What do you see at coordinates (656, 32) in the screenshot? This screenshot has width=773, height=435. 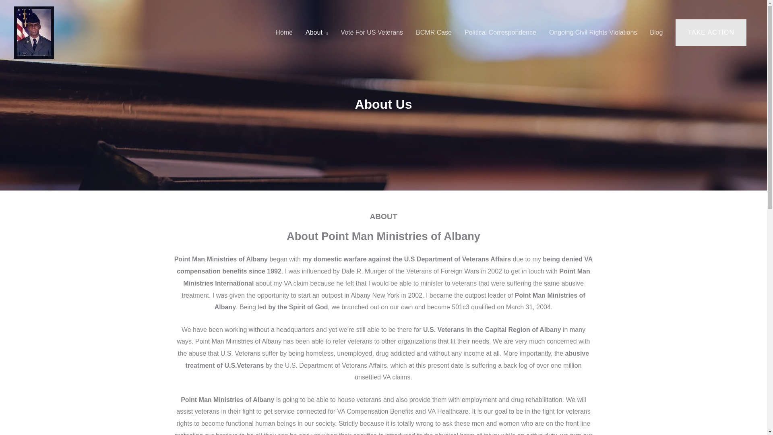 I see `Blog` at bounding box center [656, 32].